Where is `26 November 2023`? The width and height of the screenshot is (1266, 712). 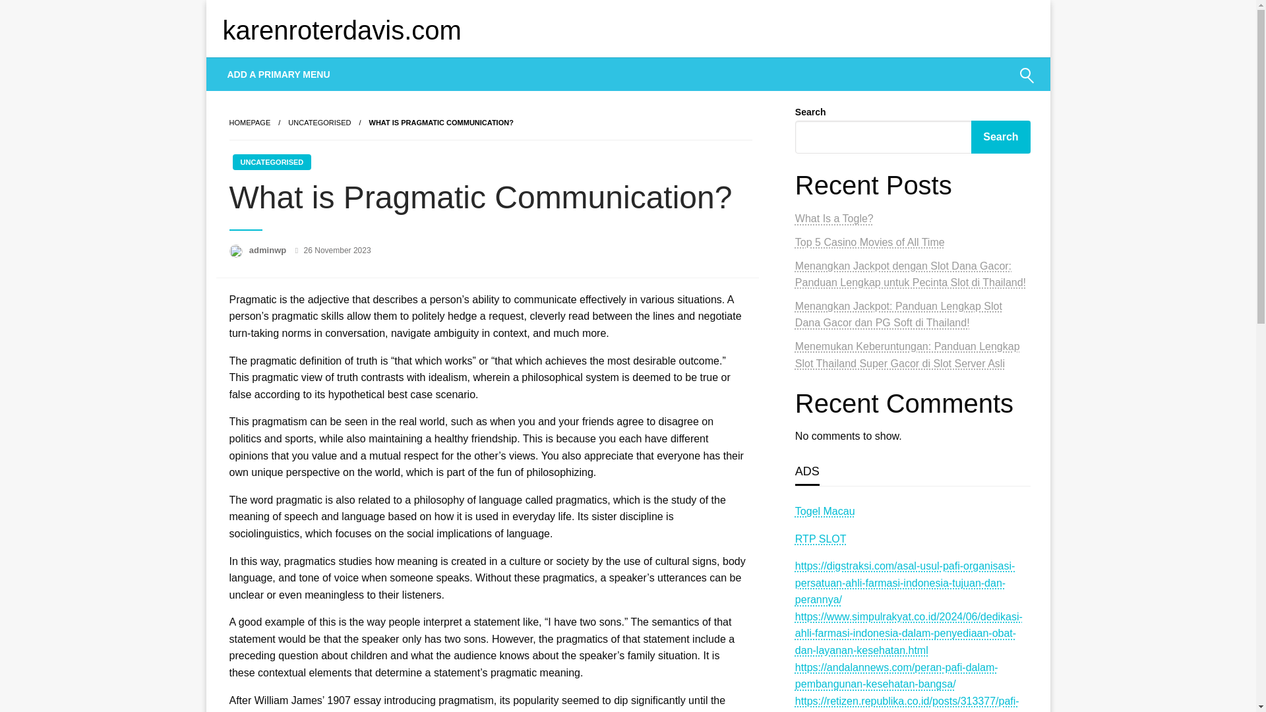
26 November 2023 is located at coordinates (337, 250).